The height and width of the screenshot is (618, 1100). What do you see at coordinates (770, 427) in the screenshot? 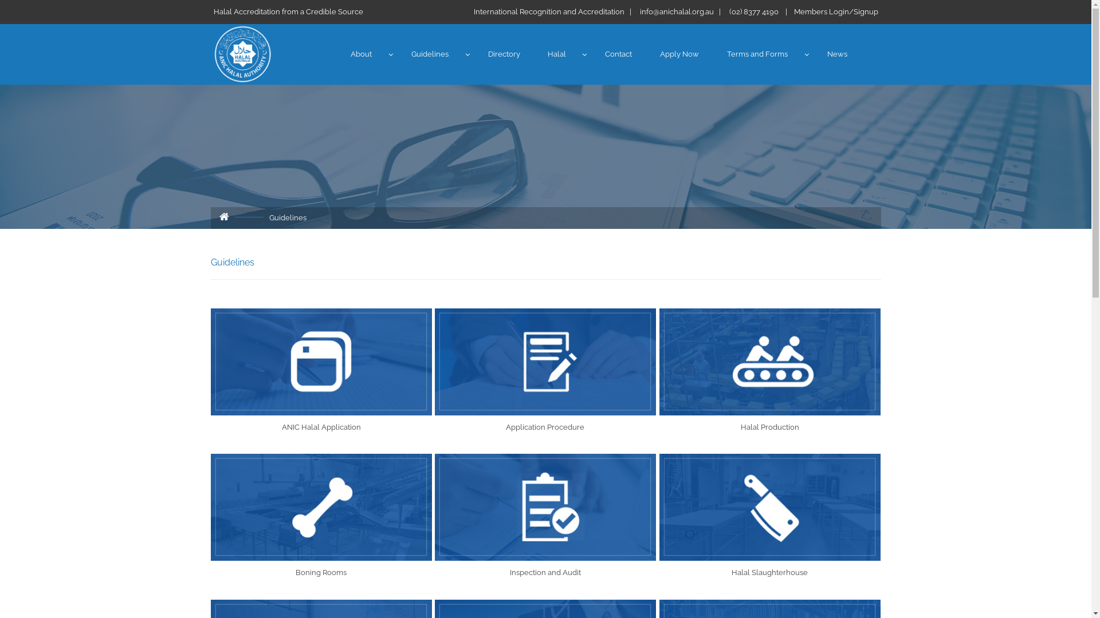
I see `Halal Production` at bounding box center [770, 427].